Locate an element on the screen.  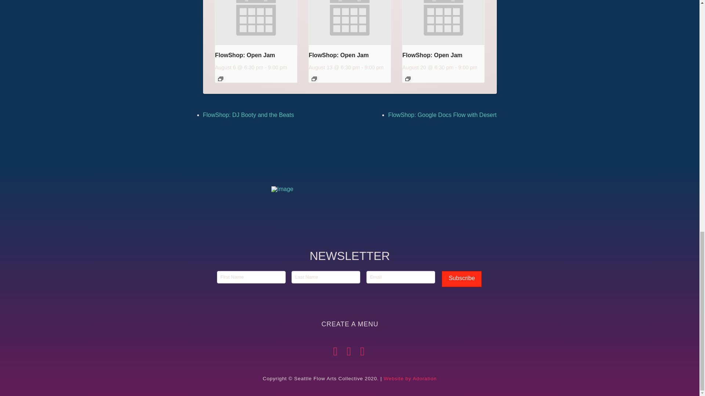
Event Series is located at coordinates (408, 79).